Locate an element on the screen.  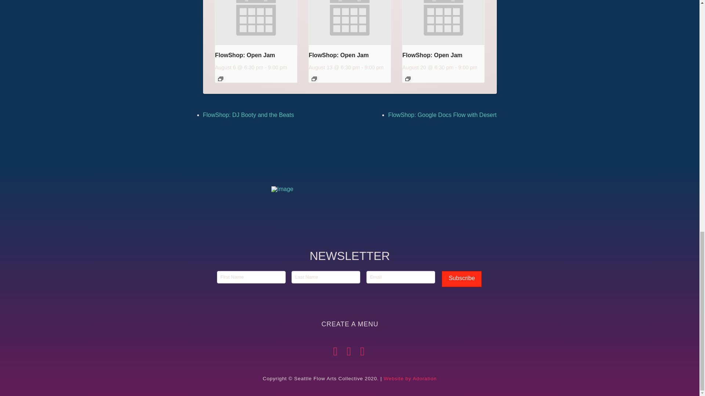
Event Series is located at coordinates (408, 79).